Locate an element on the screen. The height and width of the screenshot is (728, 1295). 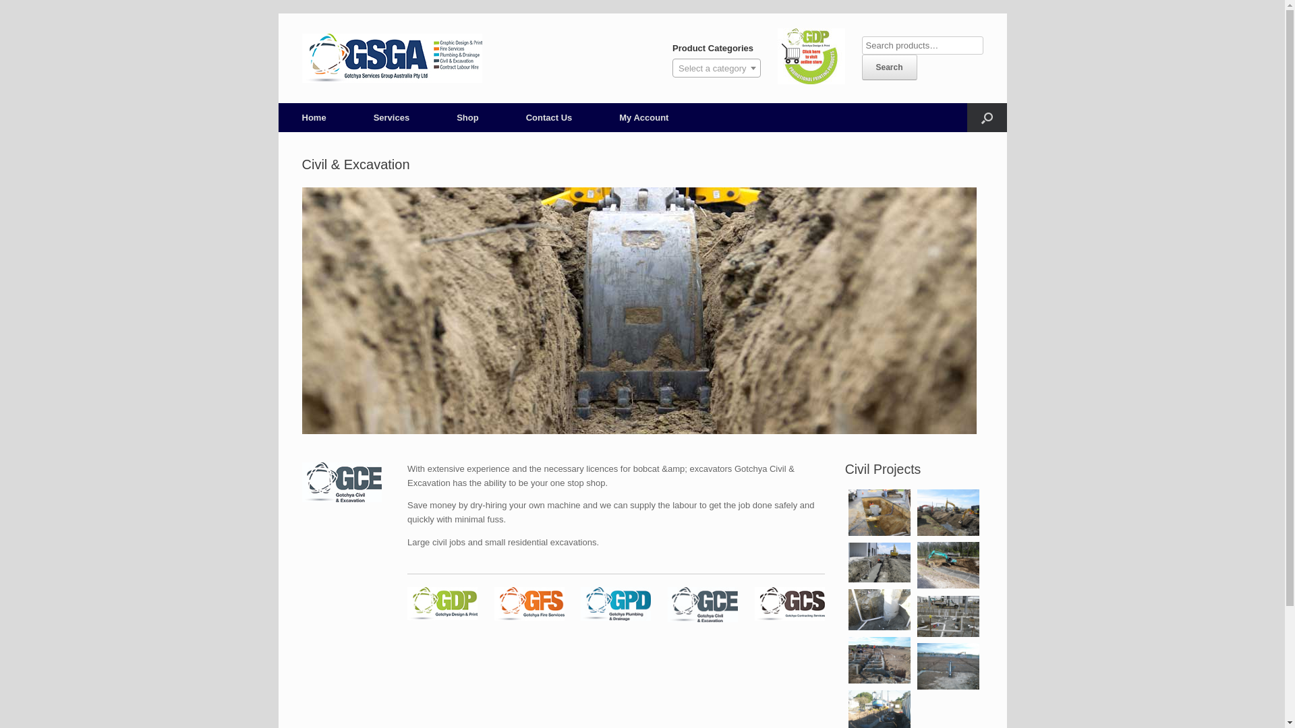
DioxinRemediationExcavation is located at coordinates (948, 512).